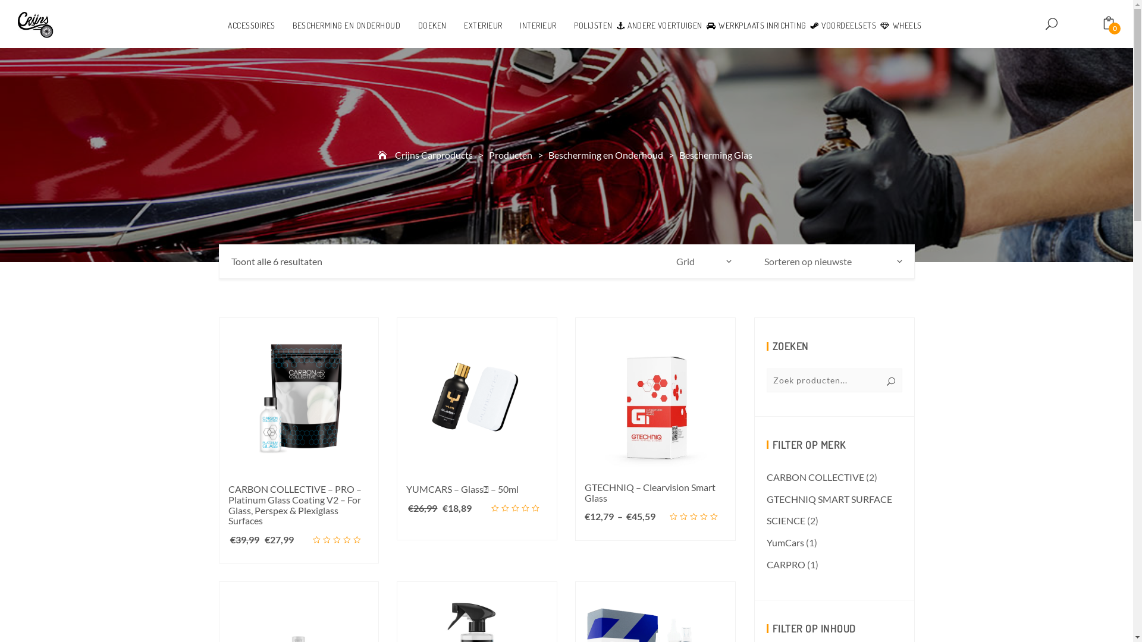 This screenshot has height=642, width=1142. I want to click on POLIJSTEN, so click(585, 26).